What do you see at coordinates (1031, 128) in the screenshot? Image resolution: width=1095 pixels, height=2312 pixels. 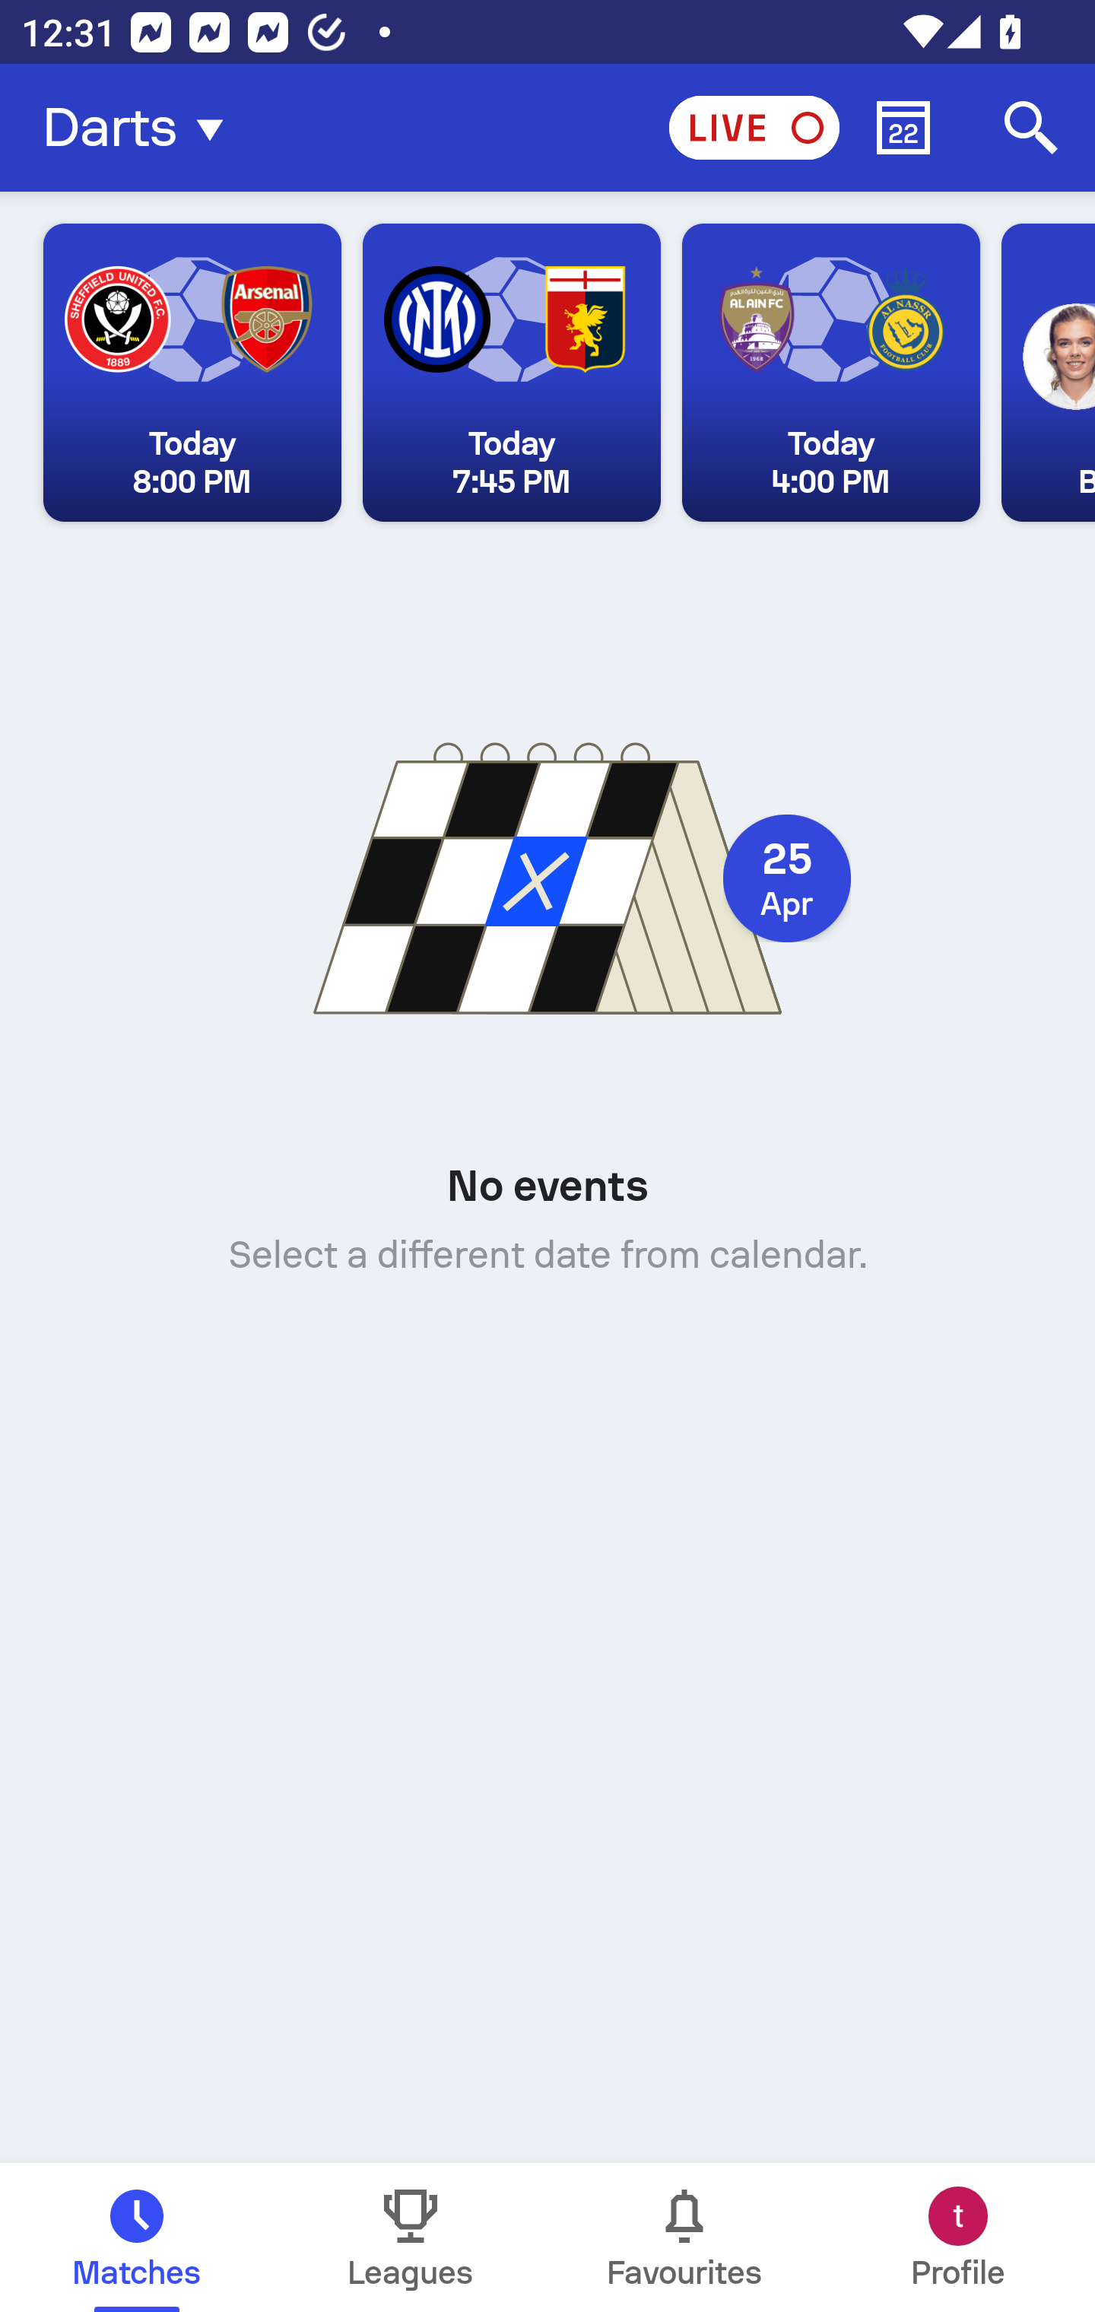 I see `Search` at bounding box center [1031, 128].